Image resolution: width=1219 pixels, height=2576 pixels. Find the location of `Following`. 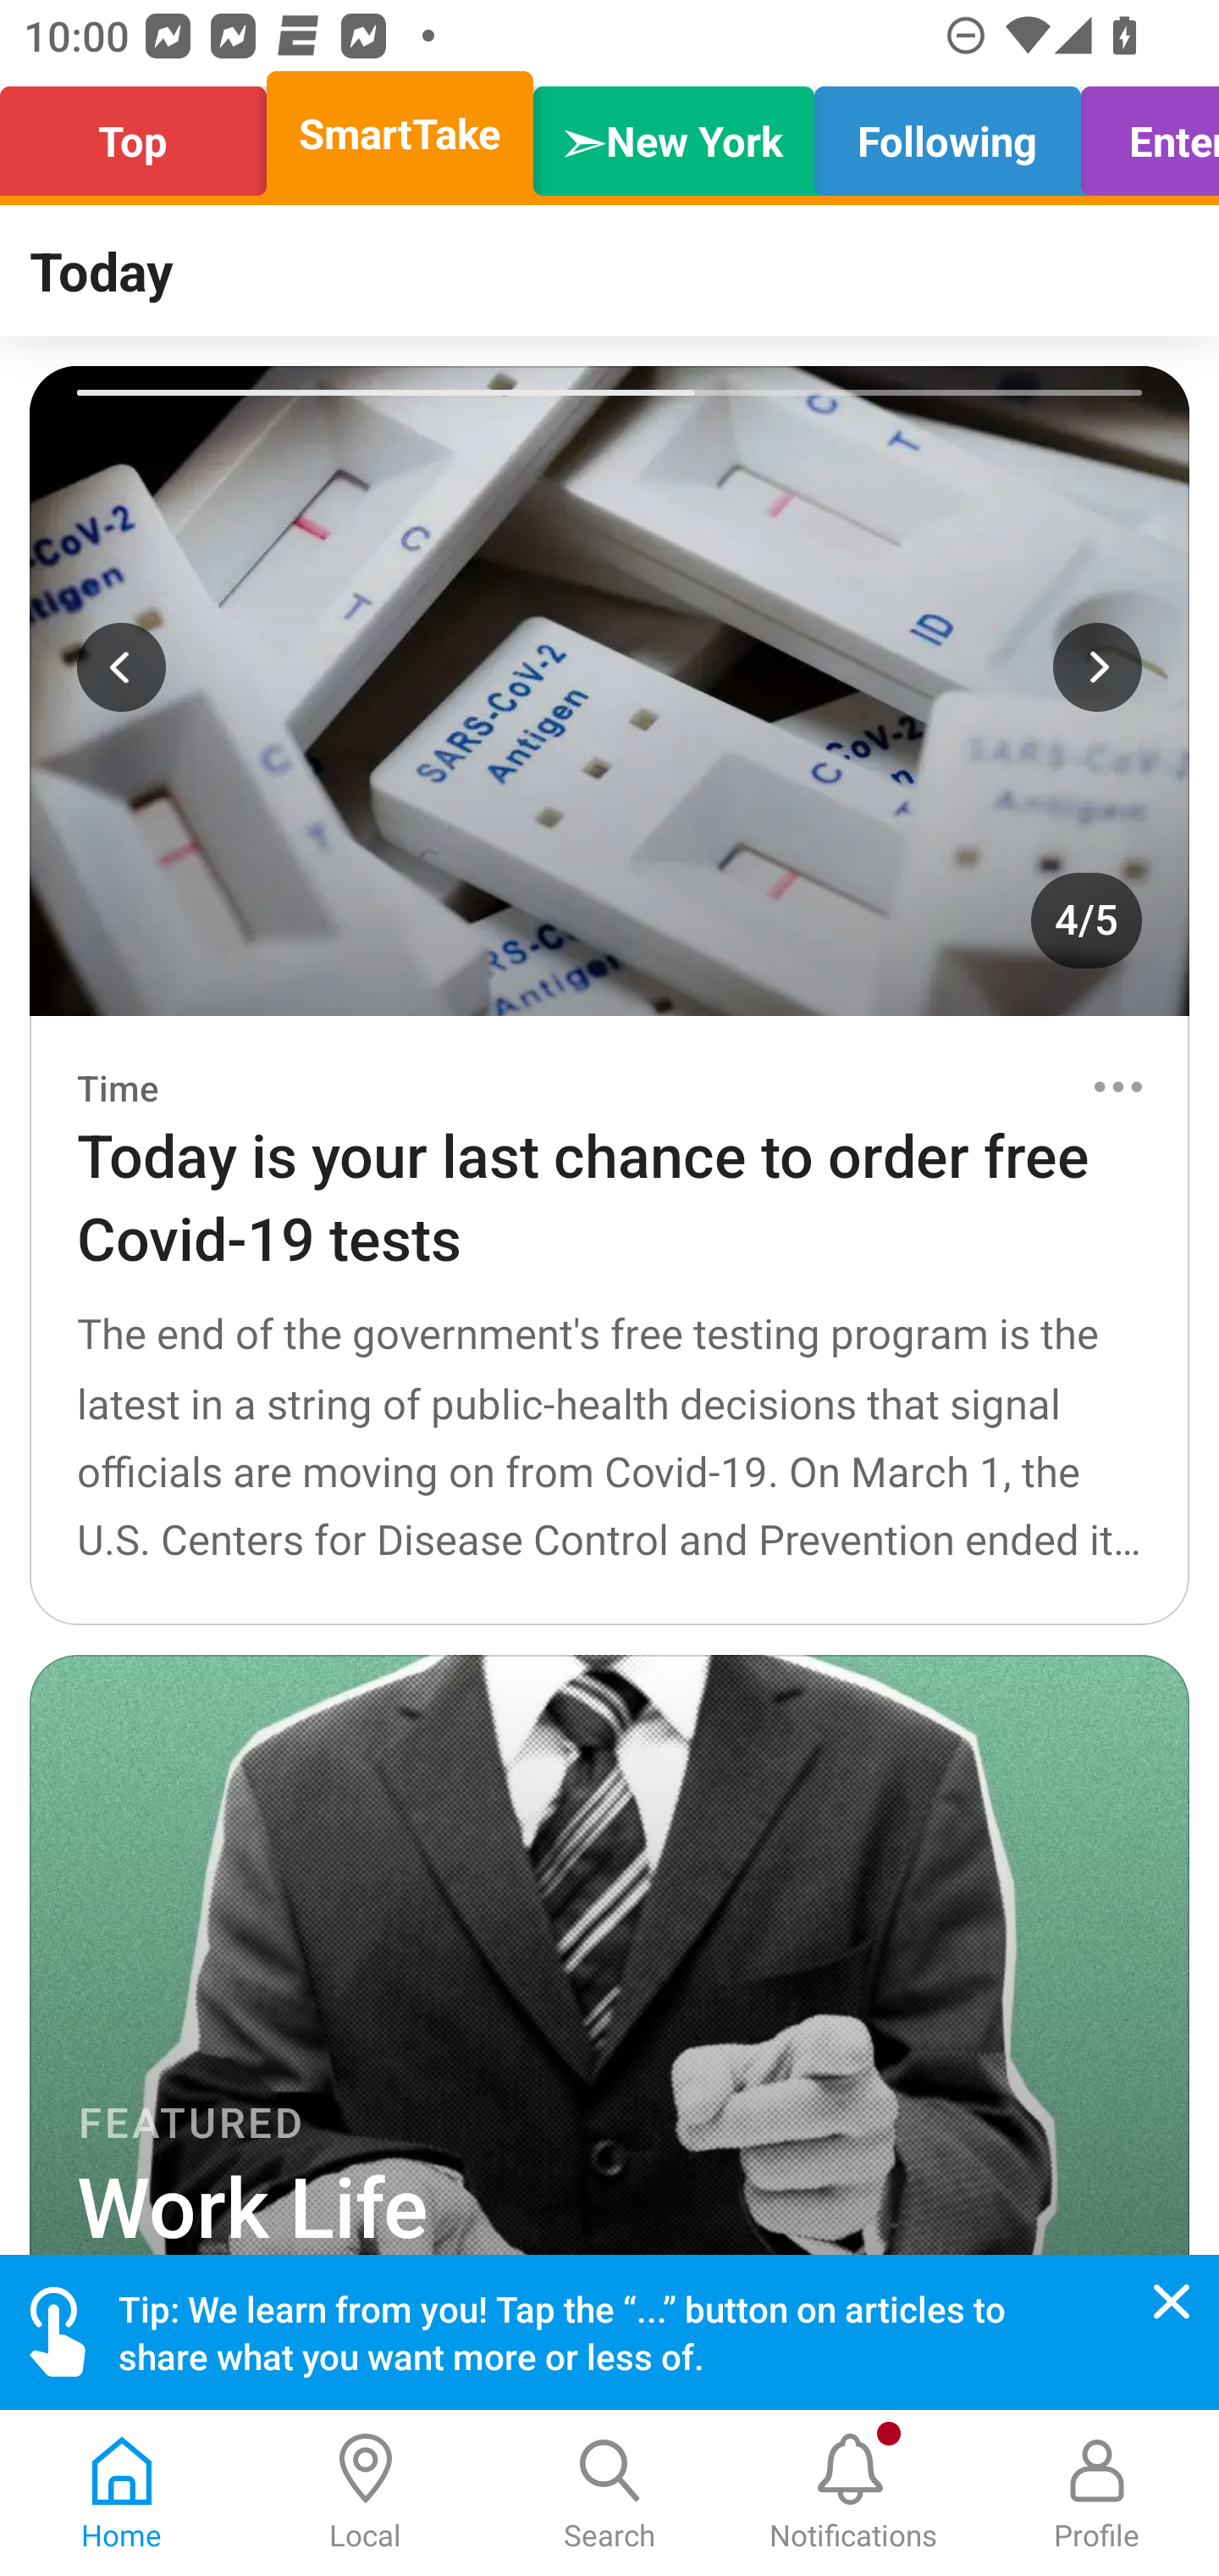

Following is located at coordinates (946, 134).